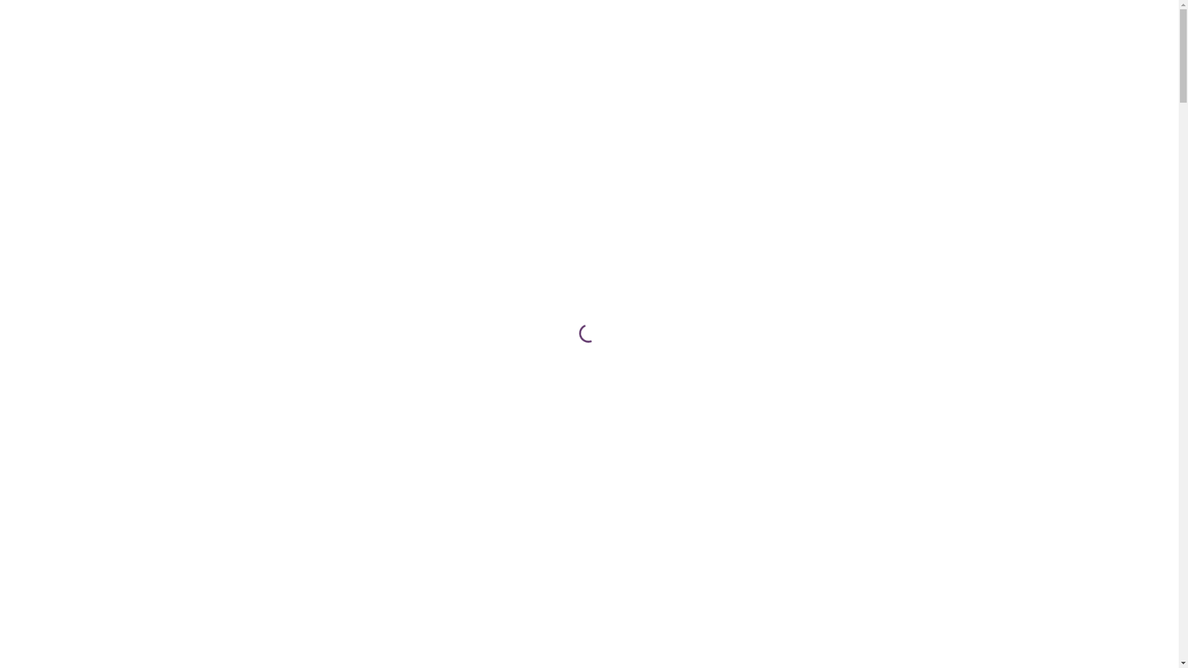 This screenshot has width=1188, height=668. I want to click on HOME, so click(139, 134).